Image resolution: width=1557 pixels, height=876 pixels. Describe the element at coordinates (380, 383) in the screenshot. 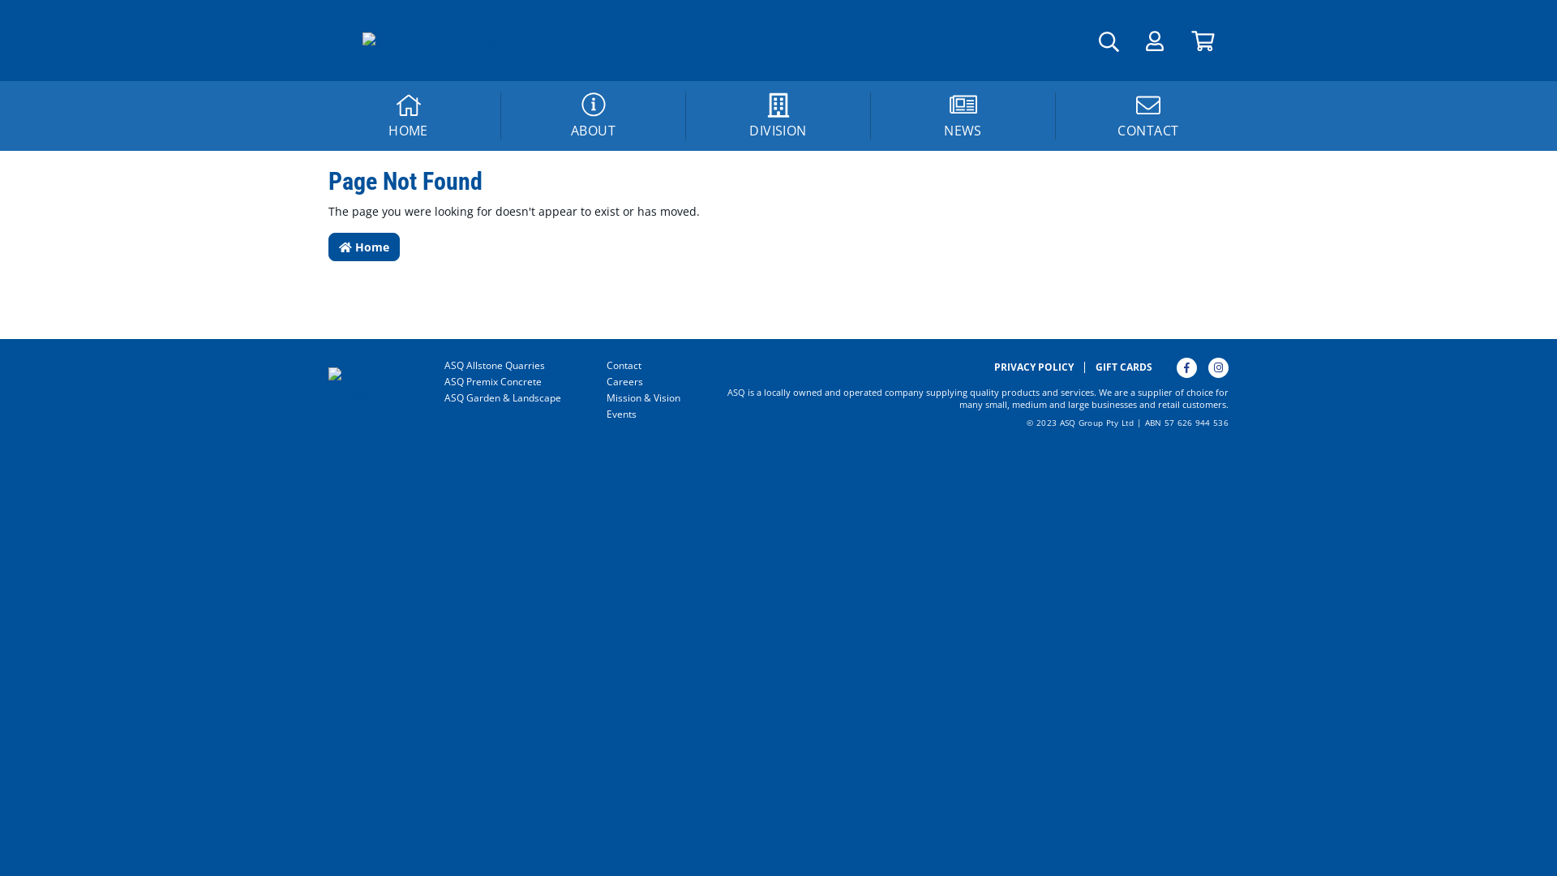

I see `ASQ Group Pty Ltd` at that location.